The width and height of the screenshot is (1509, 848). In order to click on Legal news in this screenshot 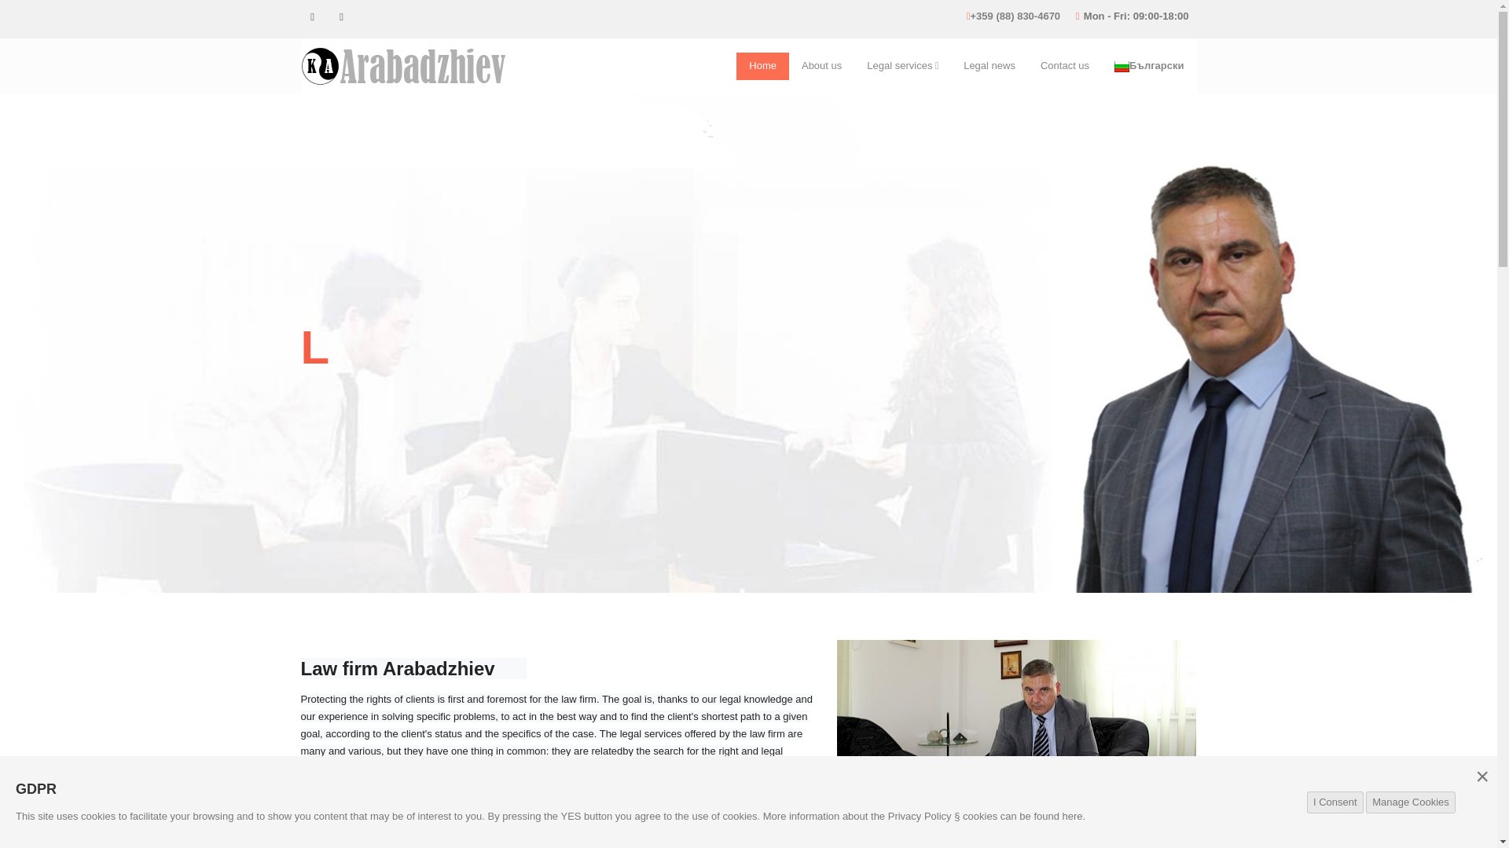, I will do `click(989, 66)`.